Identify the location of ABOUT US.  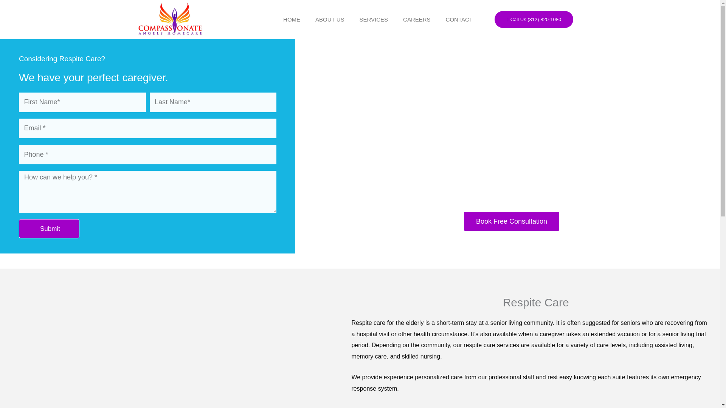
(330, 19).